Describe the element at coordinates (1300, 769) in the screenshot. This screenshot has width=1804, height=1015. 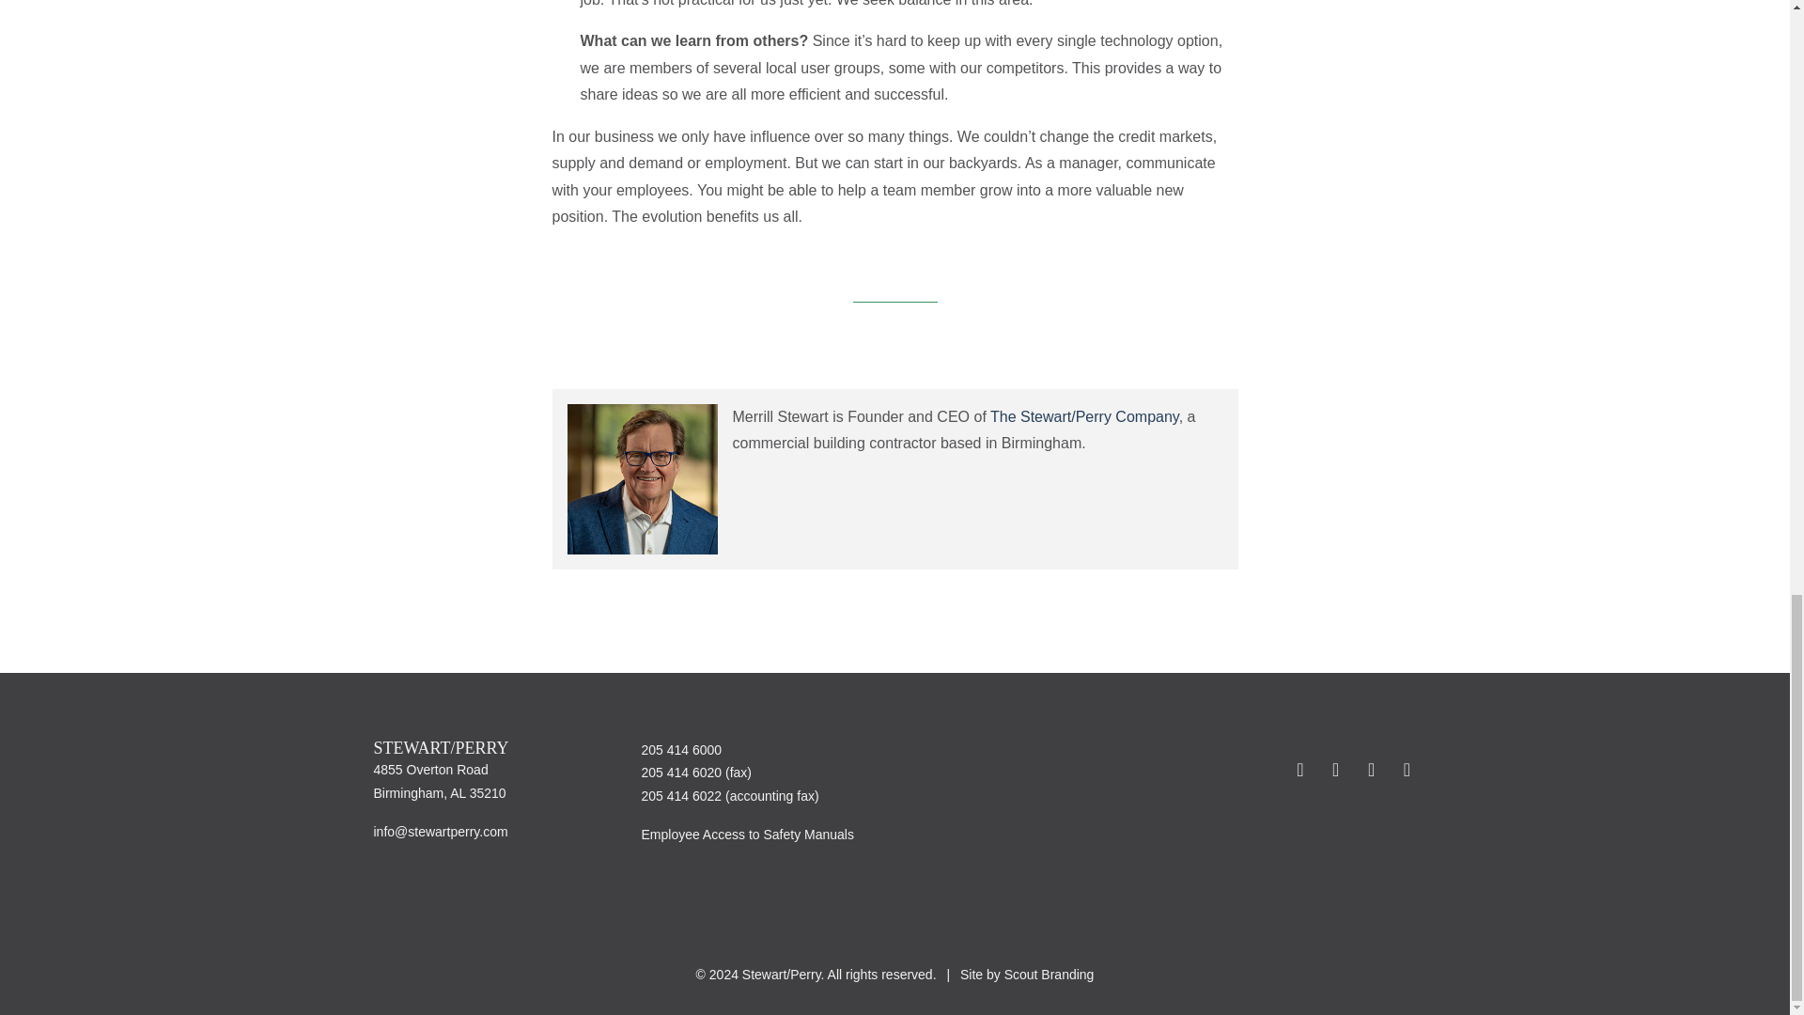
I see `Flickr` at that location.